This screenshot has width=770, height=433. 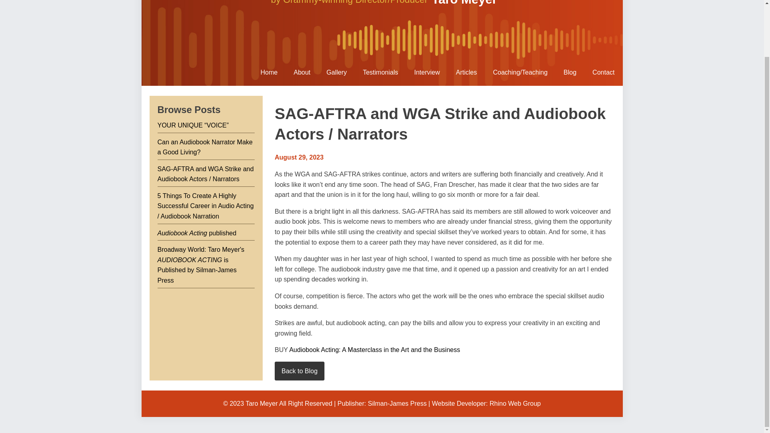 I want to click on Back to Blog, so click(x=299, y=371).